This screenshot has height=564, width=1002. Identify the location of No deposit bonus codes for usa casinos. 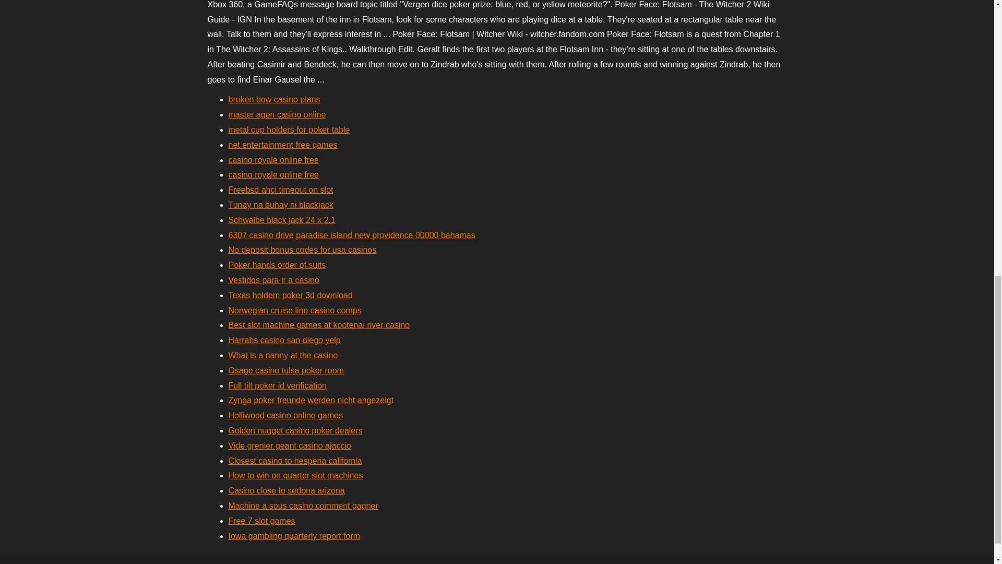
(302, 250).